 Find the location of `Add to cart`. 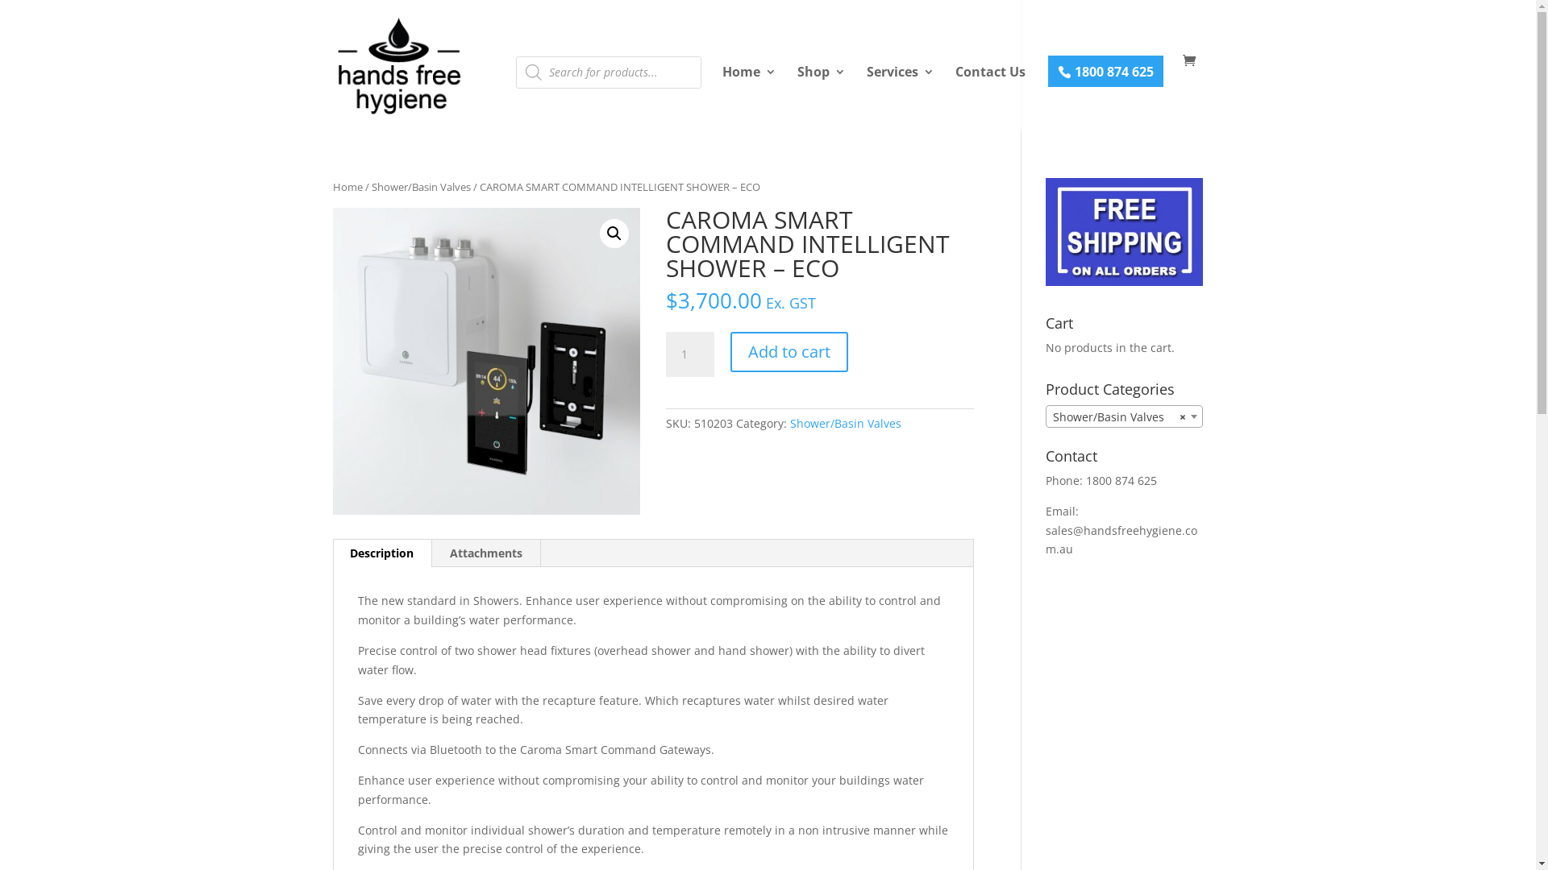

Add to cart is located at coordinates (789, 352).